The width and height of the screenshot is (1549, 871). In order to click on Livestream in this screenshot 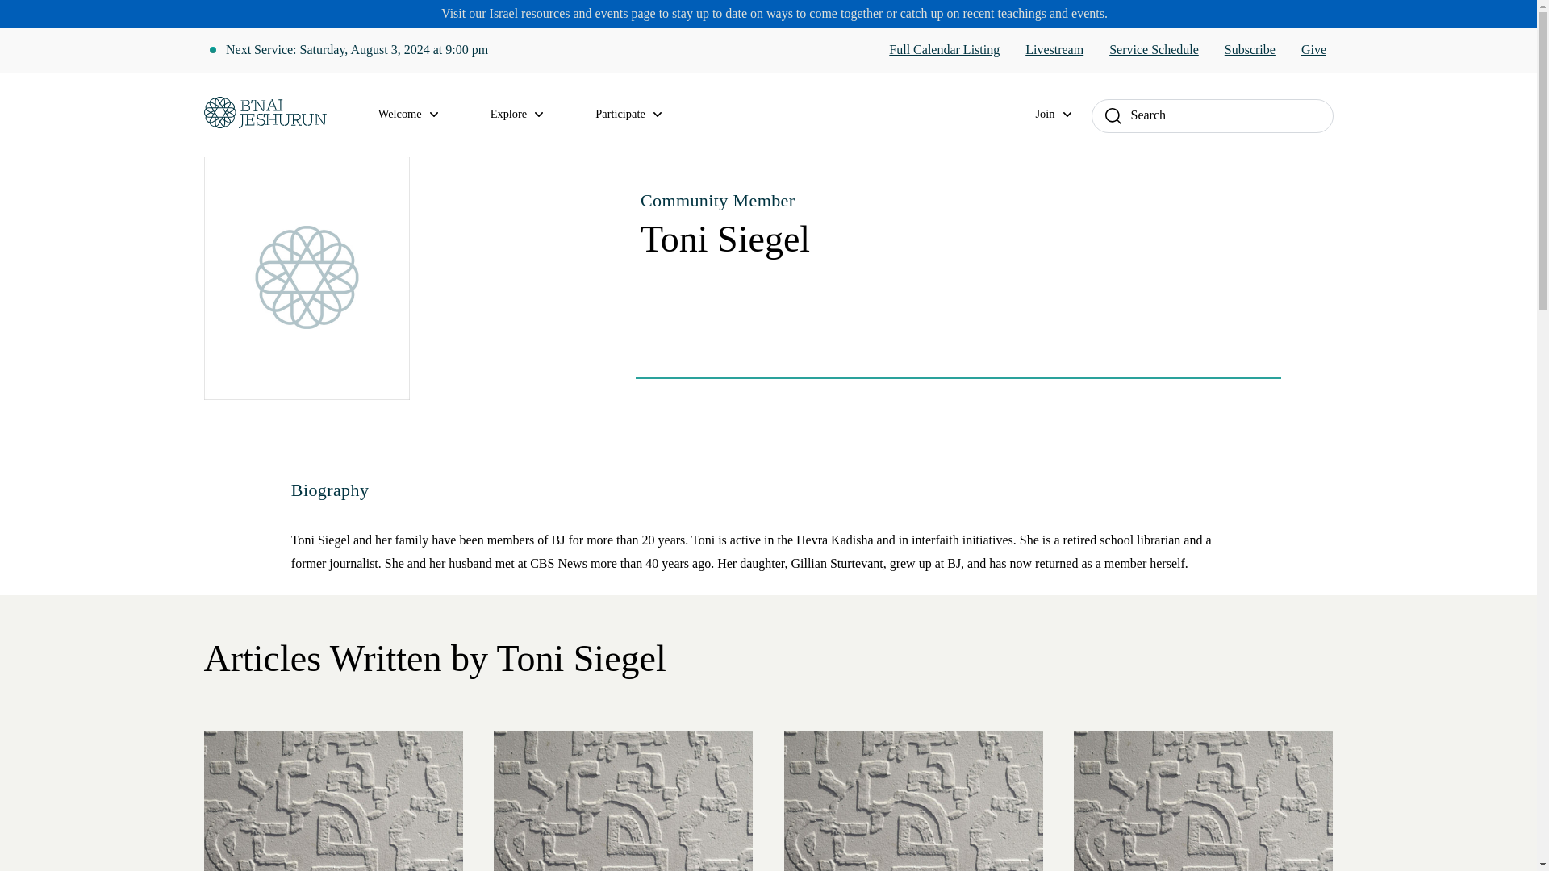, I will do `click(1054, 50)`.